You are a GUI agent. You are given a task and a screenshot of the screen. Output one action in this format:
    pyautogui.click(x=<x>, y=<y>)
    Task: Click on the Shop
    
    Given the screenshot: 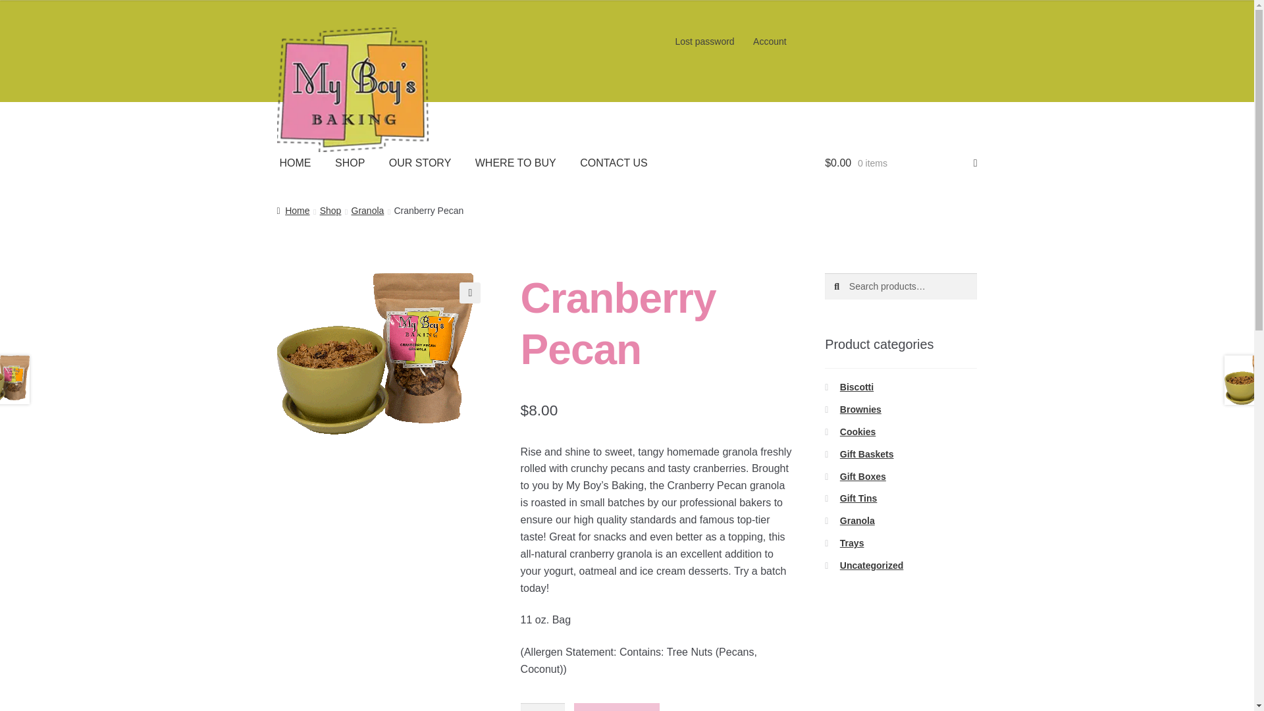 What is the action you would take?
    pyautogui.click(x=330, y=211)
    